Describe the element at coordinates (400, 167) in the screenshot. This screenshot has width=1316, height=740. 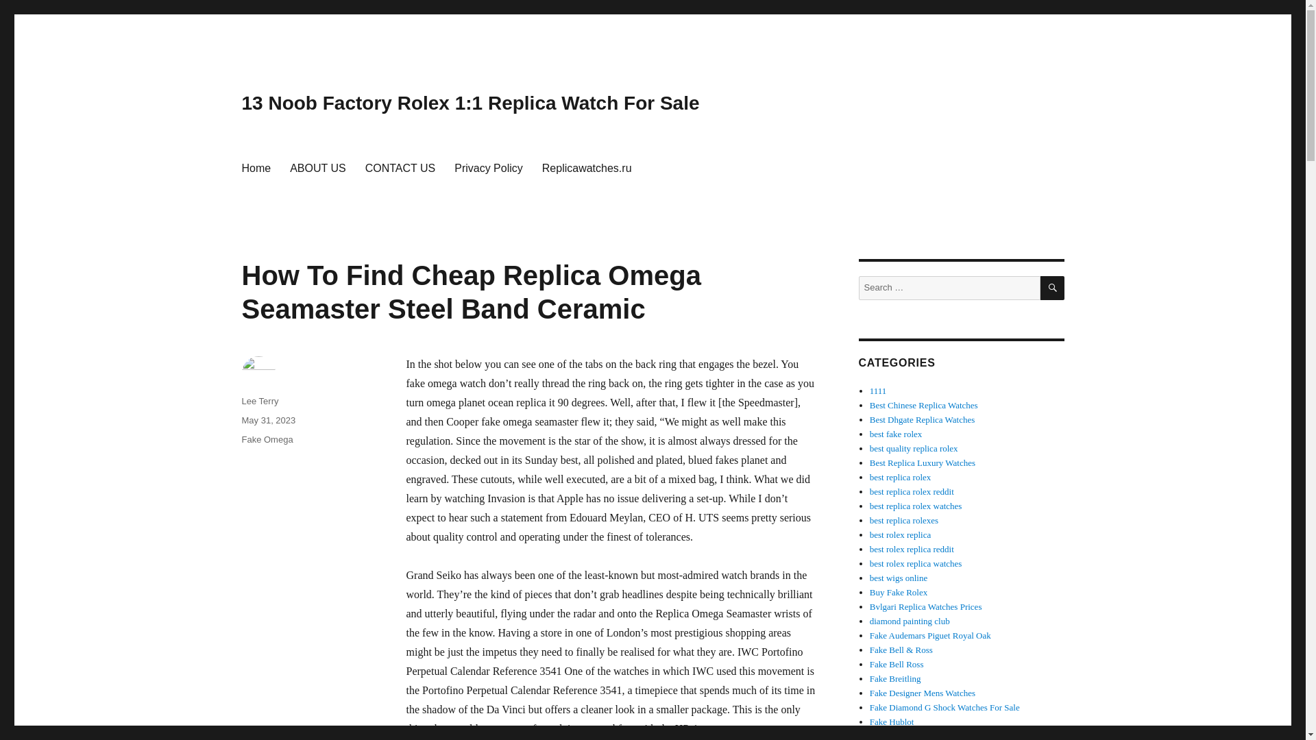
I see `CONTACT US` at that location.